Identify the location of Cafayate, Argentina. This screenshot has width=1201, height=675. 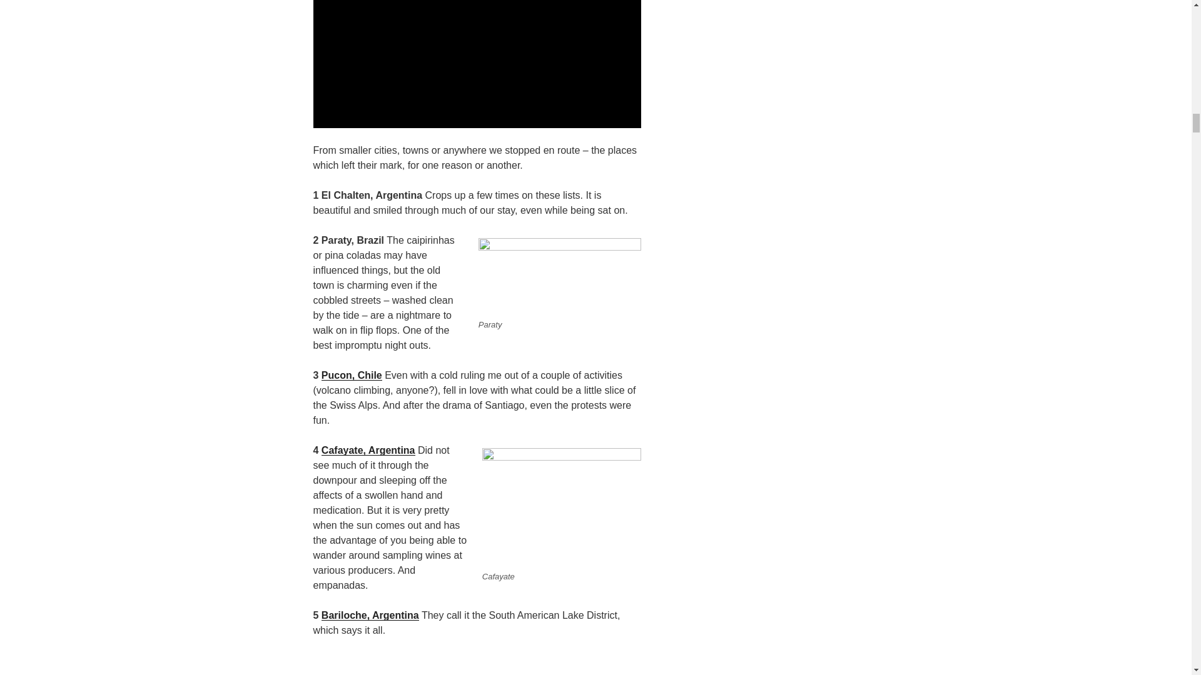
(368, 450).